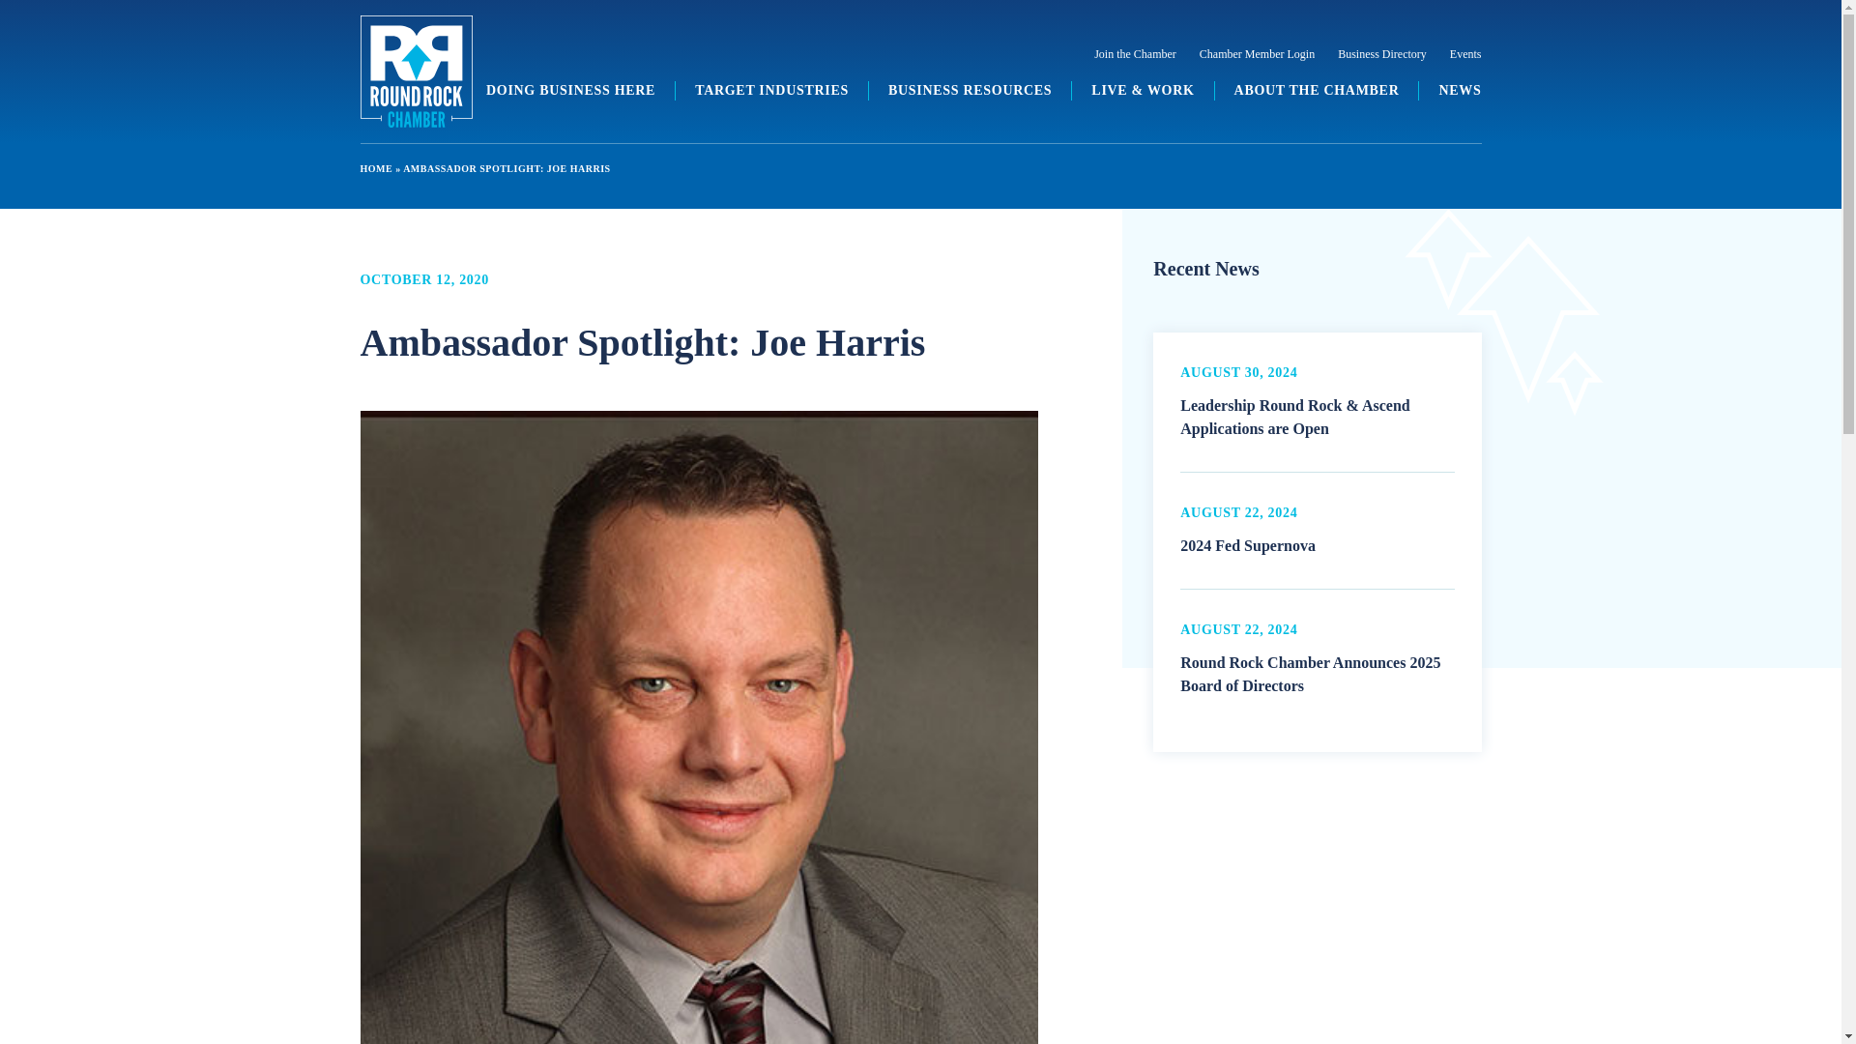 This screenshot has height=1044, width=1856. I want to click on Round Rock, so click(416, 72).